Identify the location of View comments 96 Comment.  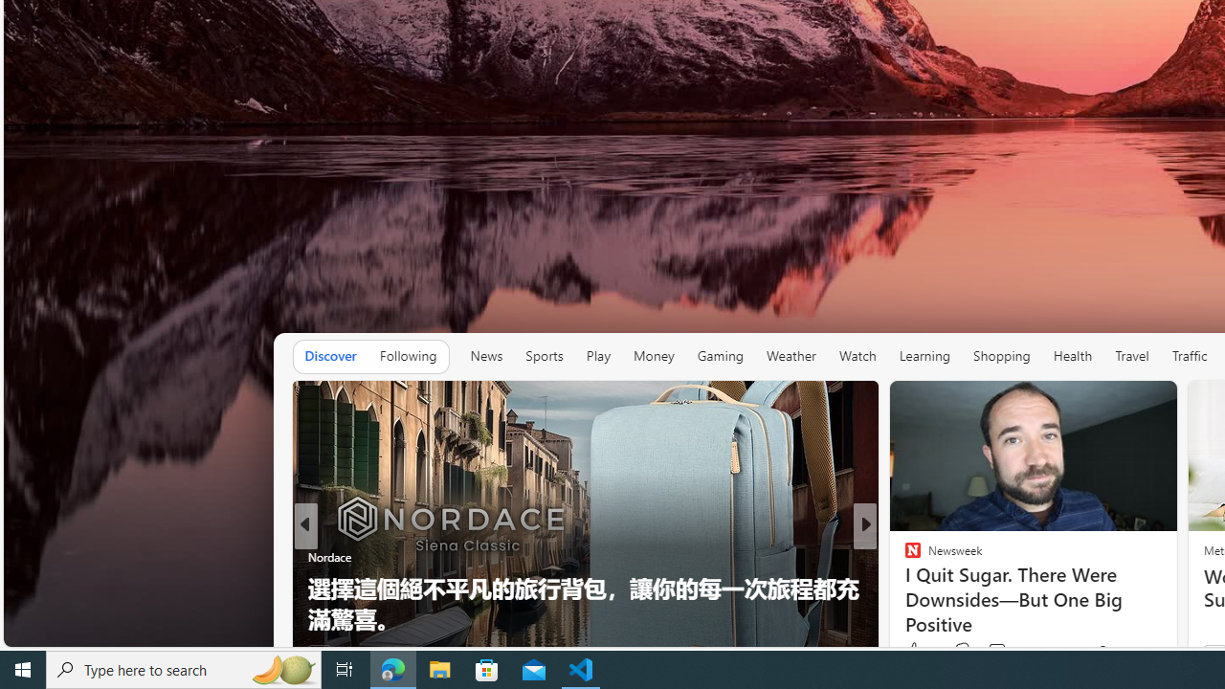
(991, 652).